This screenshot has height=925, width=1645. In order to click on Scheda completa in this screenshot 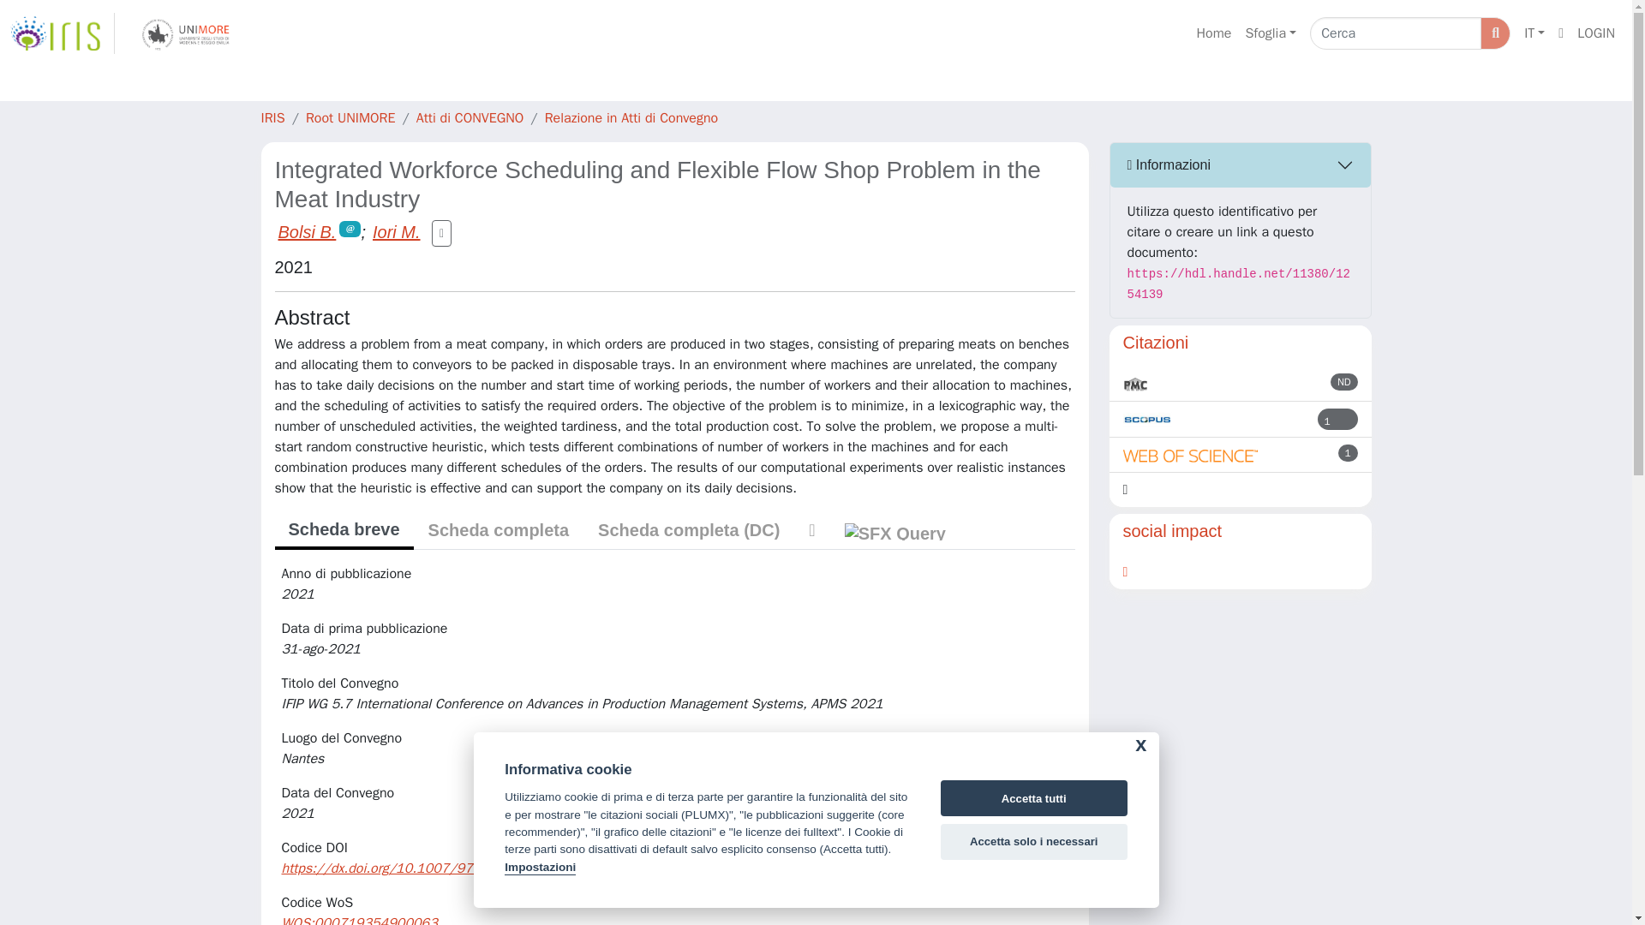, I will do `click(499, 530)`.